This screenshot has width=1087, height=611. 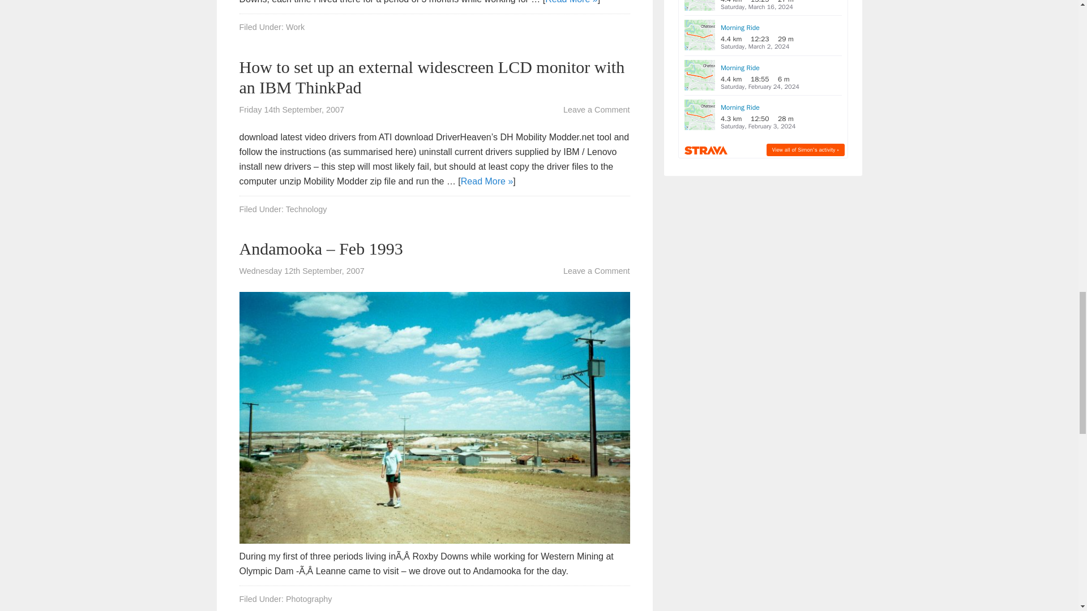 I want to click on Leave a Comment, so click(x=597, y=270).